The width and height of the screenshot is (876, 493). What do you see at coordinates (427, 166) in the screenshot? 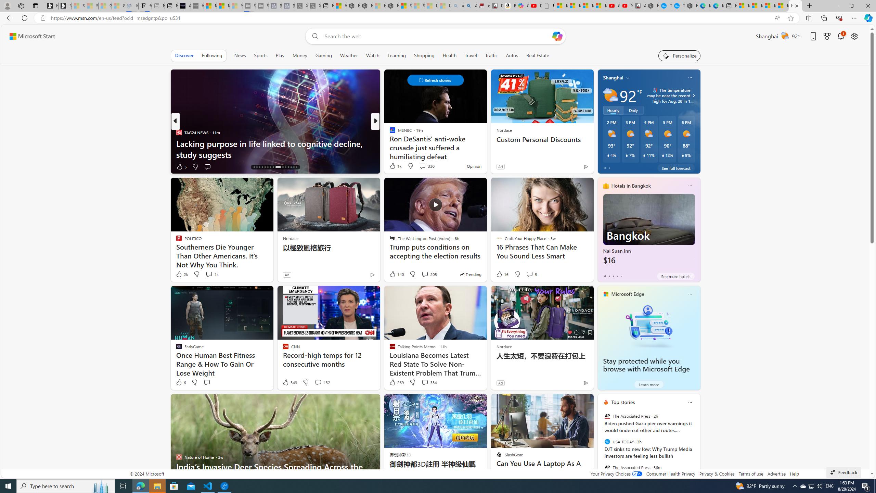
I see `View comments 266 Comment` at bounding box center [427, 166].